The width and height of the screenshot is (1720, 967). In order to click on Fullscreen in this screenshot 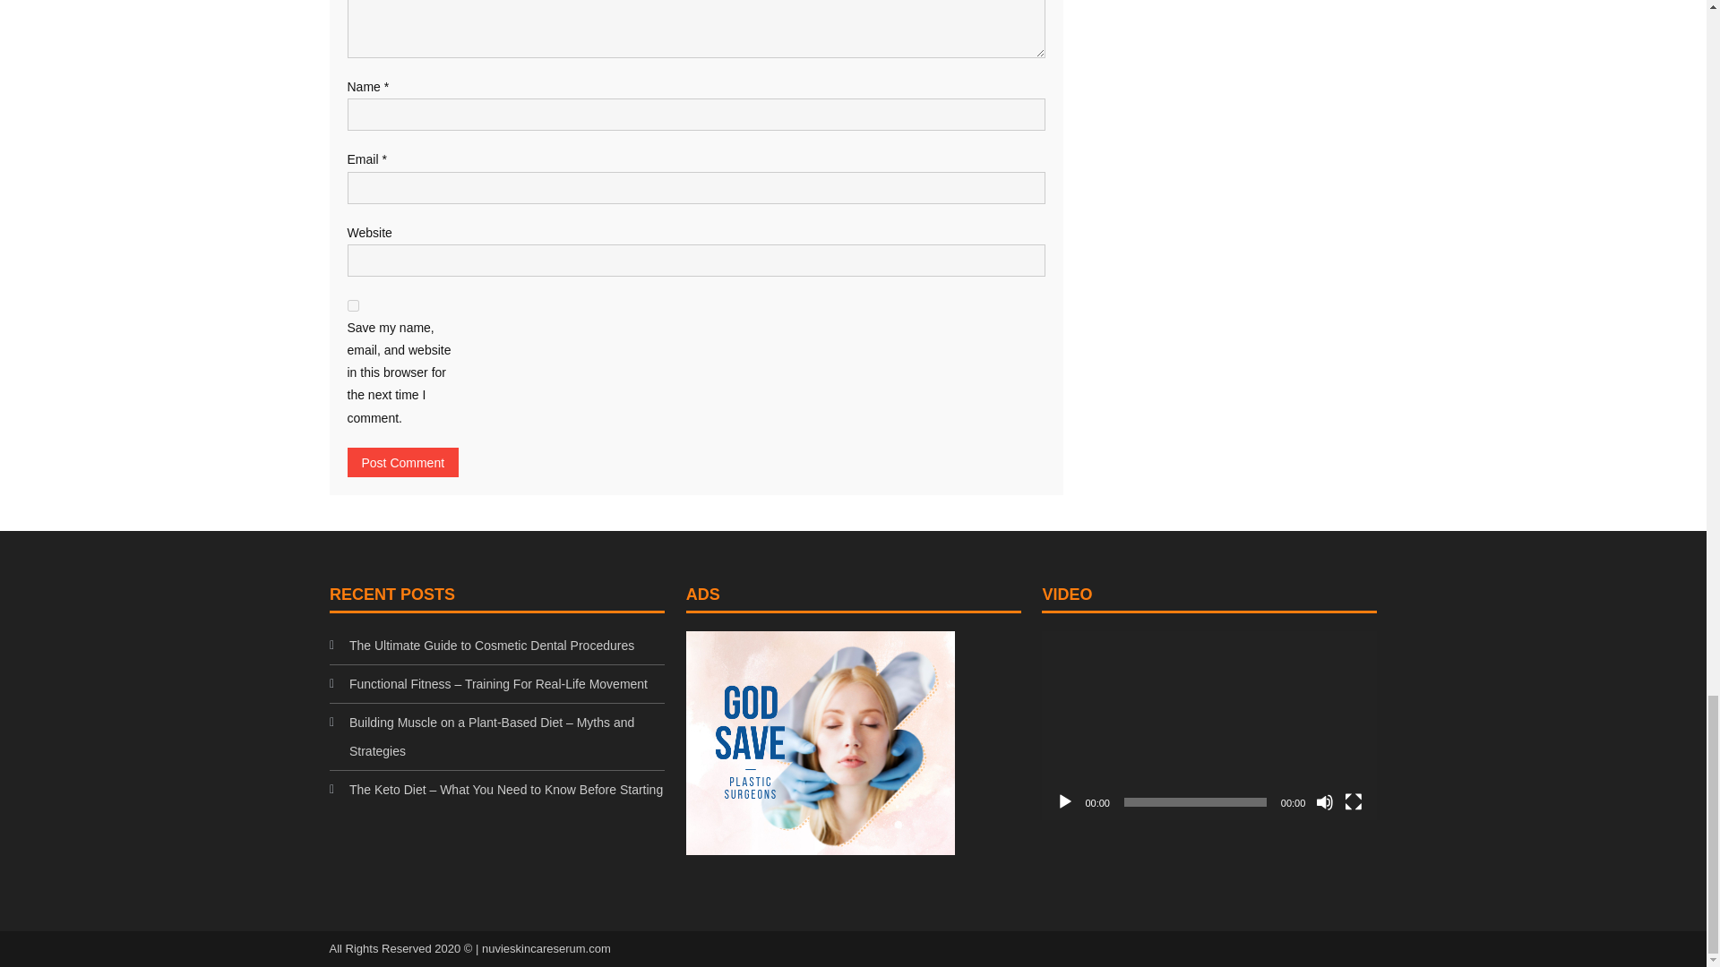, I will do `click(1353, 800)`.